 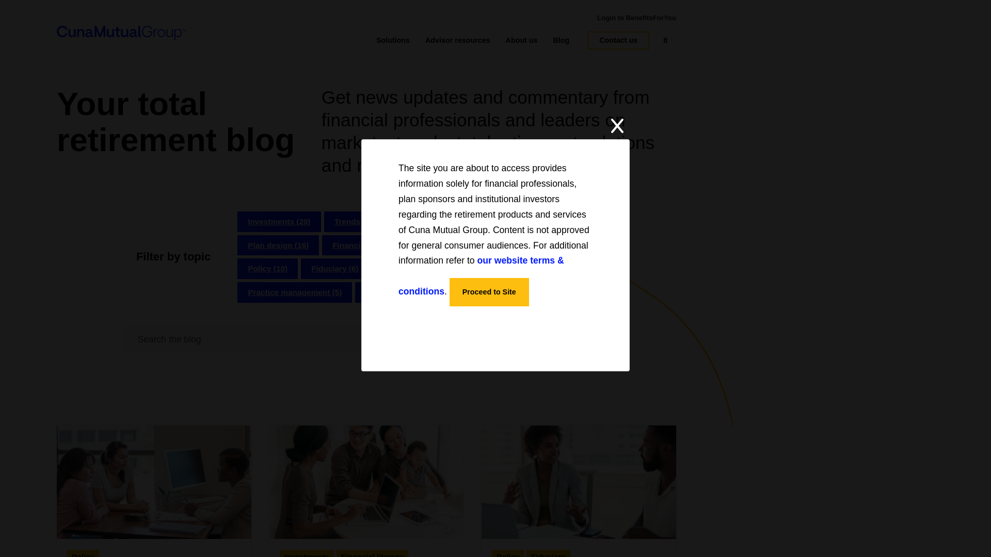 I want to click on Proceed to Site, so click(x=489, y=292).